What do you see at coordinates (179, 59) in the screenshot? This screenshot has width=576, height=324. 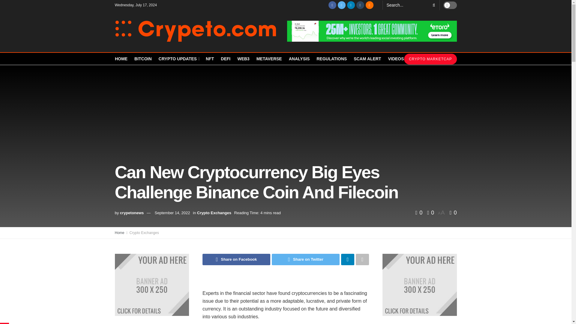 I see `CRYPTO UPDATES` at bounding box center [179, 59].